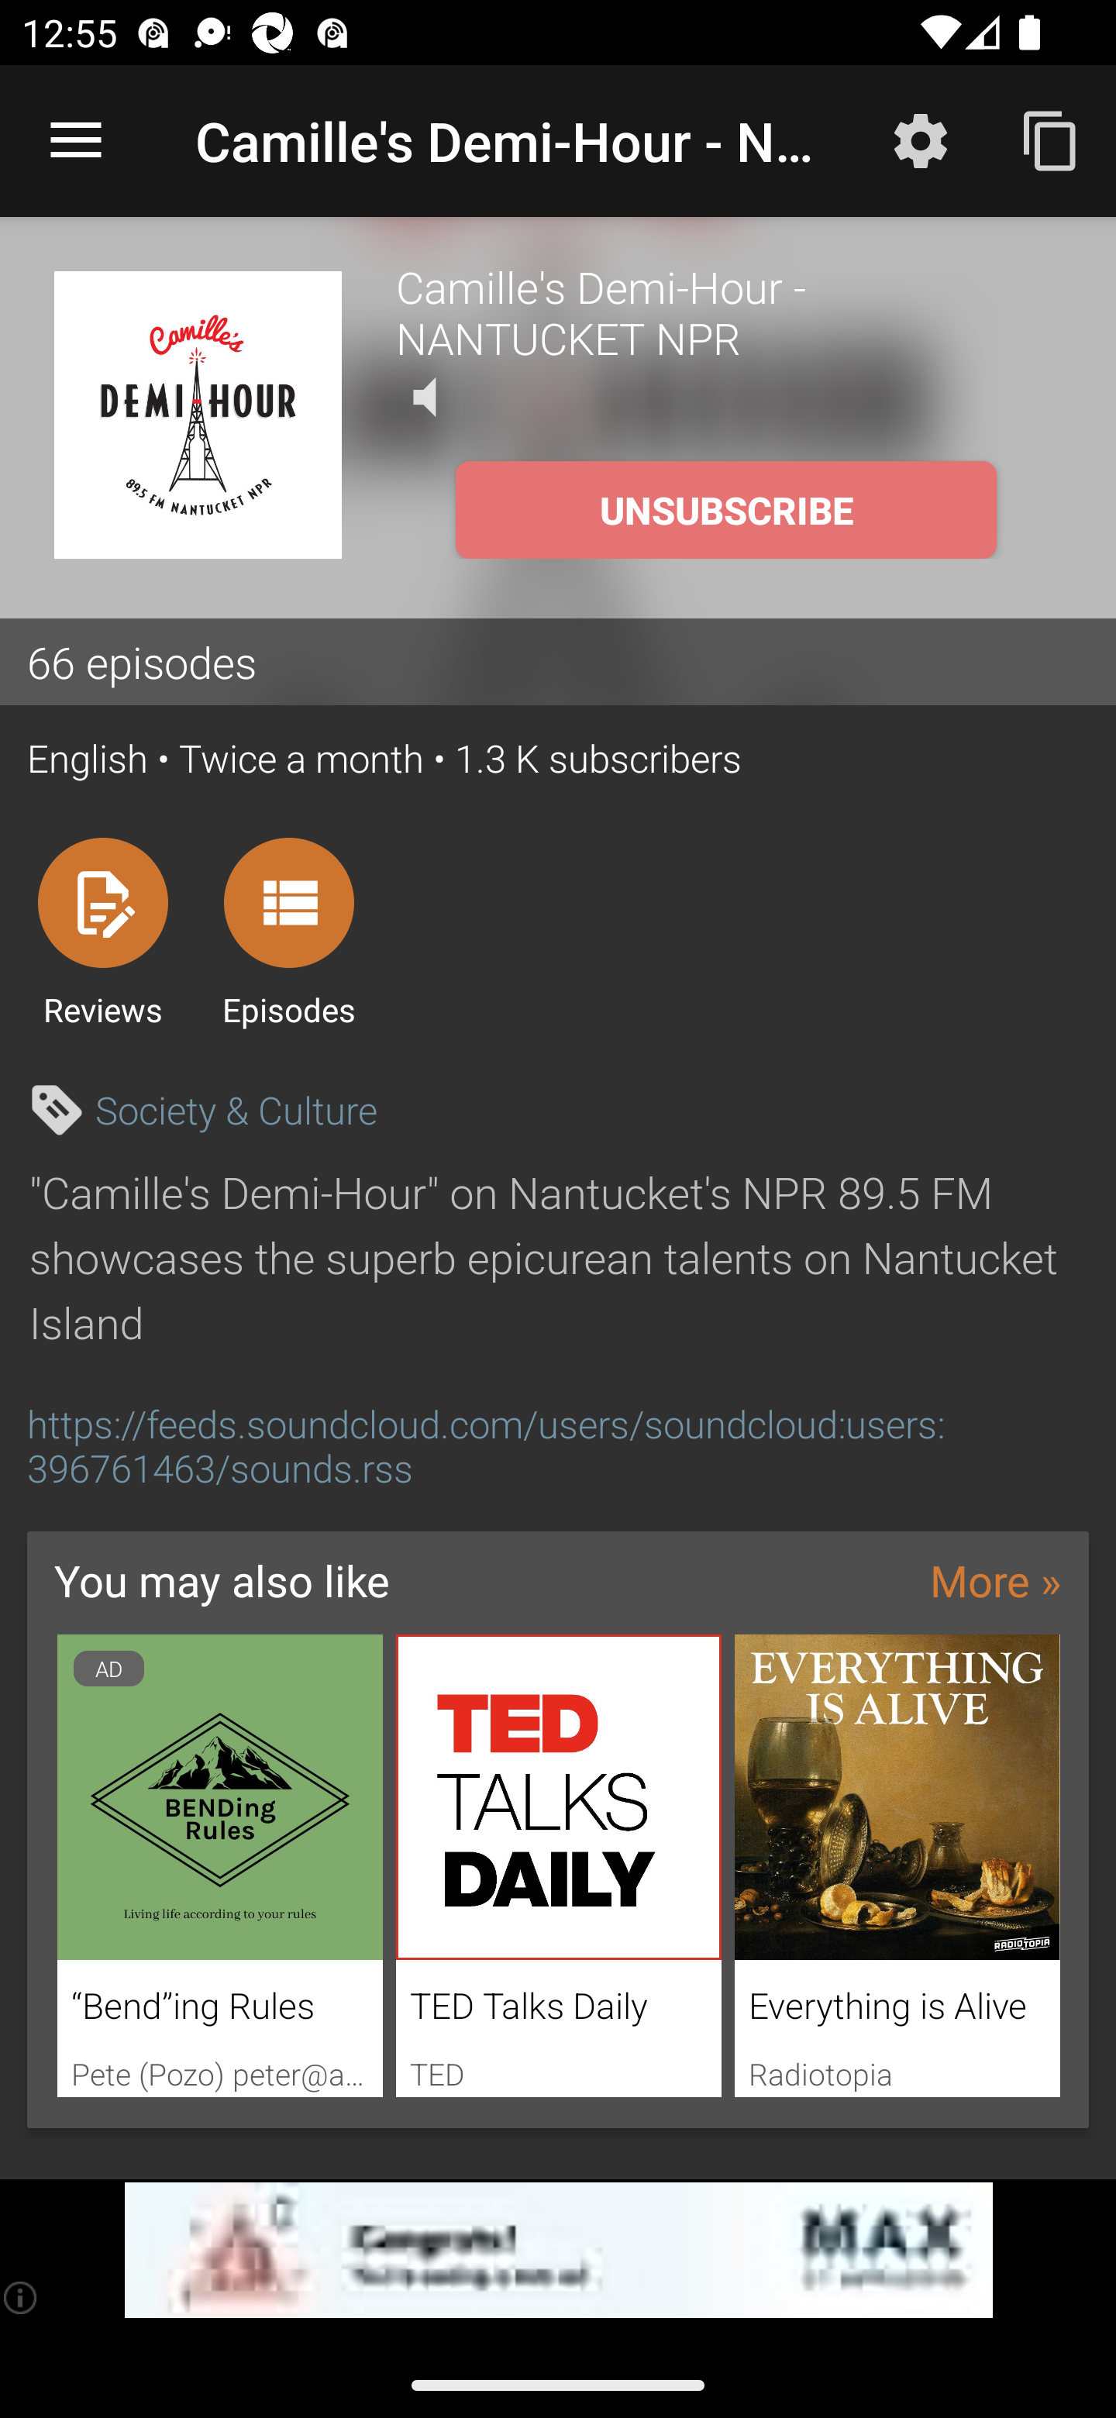 The height and width of the screenshot is (2418, 1116). What do you see at coordinates (558, 2251) in the screenshot?
I see `app-monetization` at bounding box center [558, 2251].